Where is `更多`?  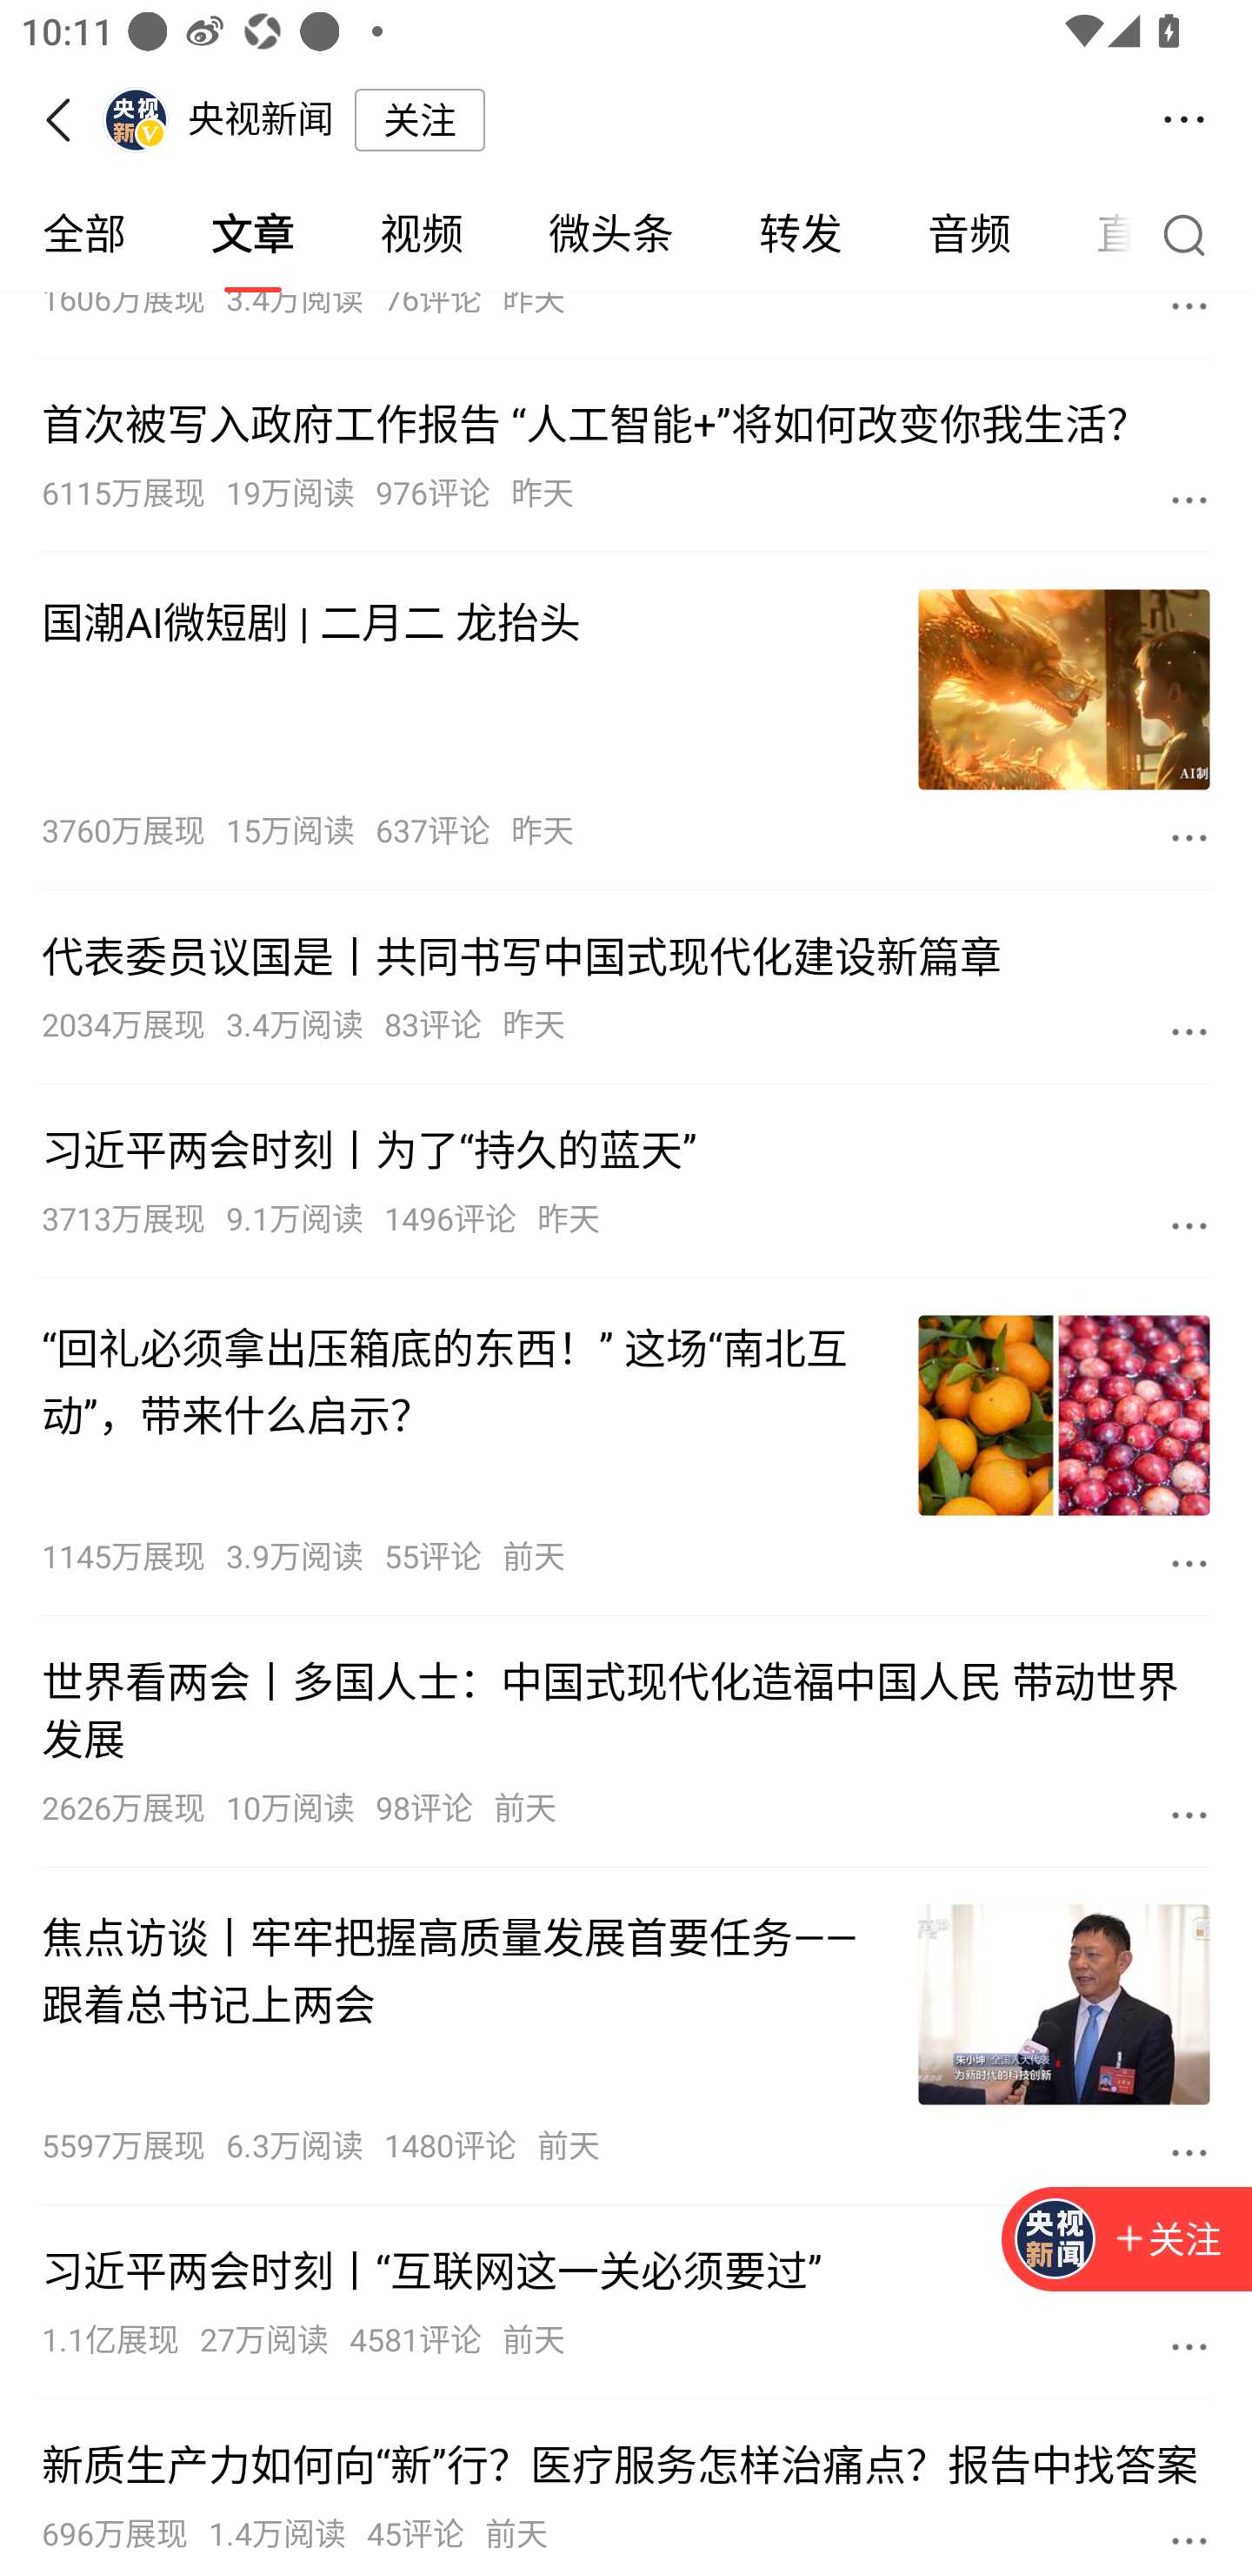 更多 is located at coordinates (1189, 1814).